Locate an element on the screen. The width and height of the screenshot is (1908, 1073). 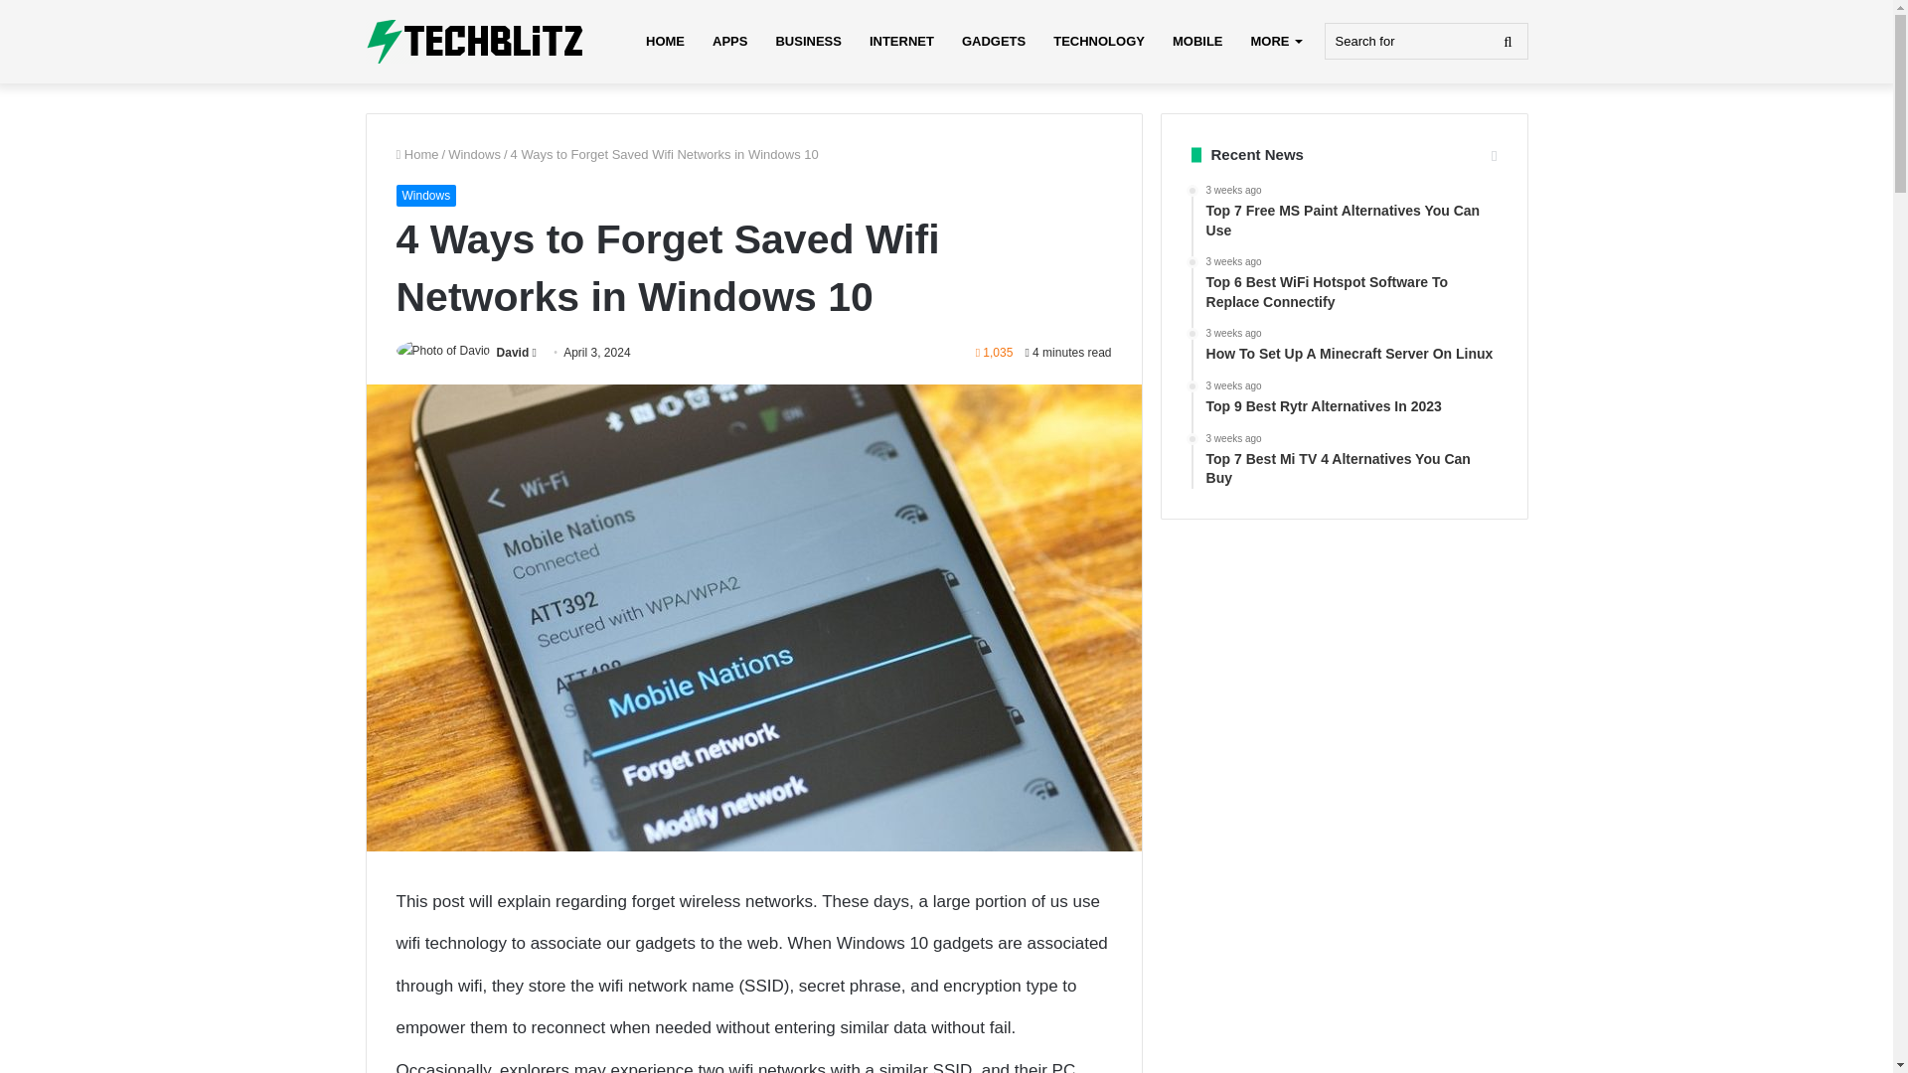
GADGETS is located at coordinates (994, 42).